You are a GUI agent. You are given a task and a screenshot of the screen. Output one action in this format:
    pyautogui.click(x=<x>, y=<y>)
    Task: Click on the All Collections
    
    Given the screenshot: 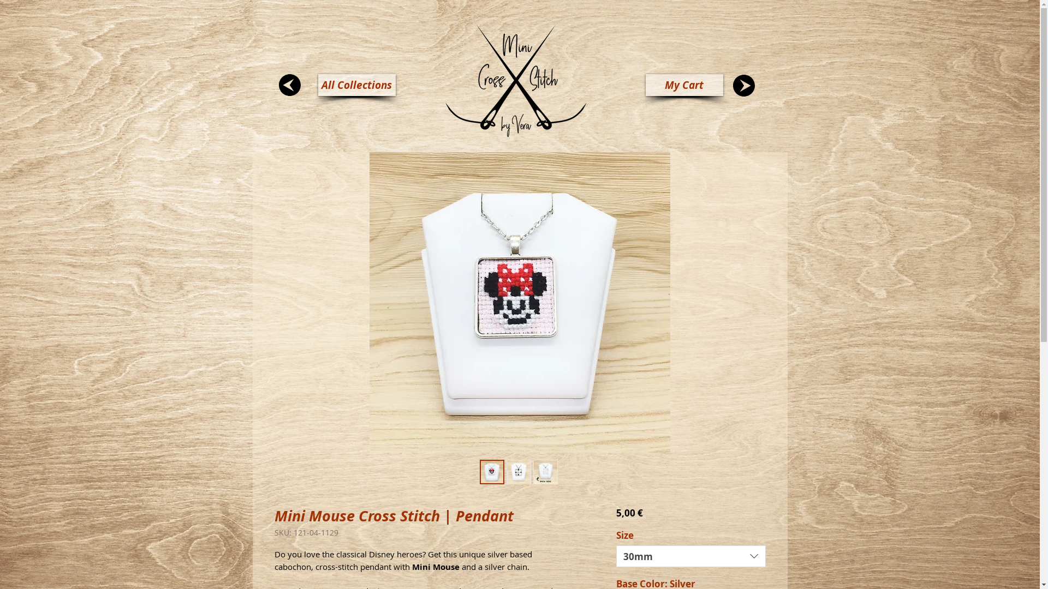 What is the action you would take?
    pyautogui.click(x=356, y=85)
    